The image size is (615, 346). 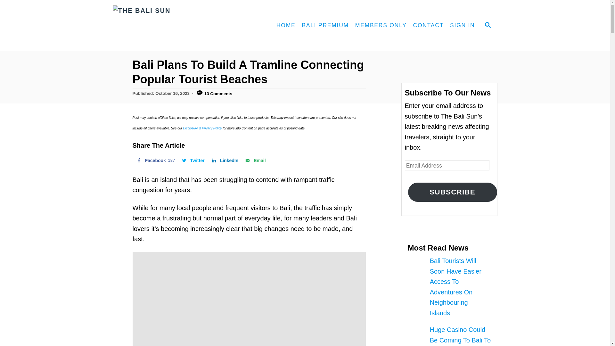 What do you see at coordinates (381, 26) in the screenshot?
I see `CONTACT` at bounding box center [381, 26].